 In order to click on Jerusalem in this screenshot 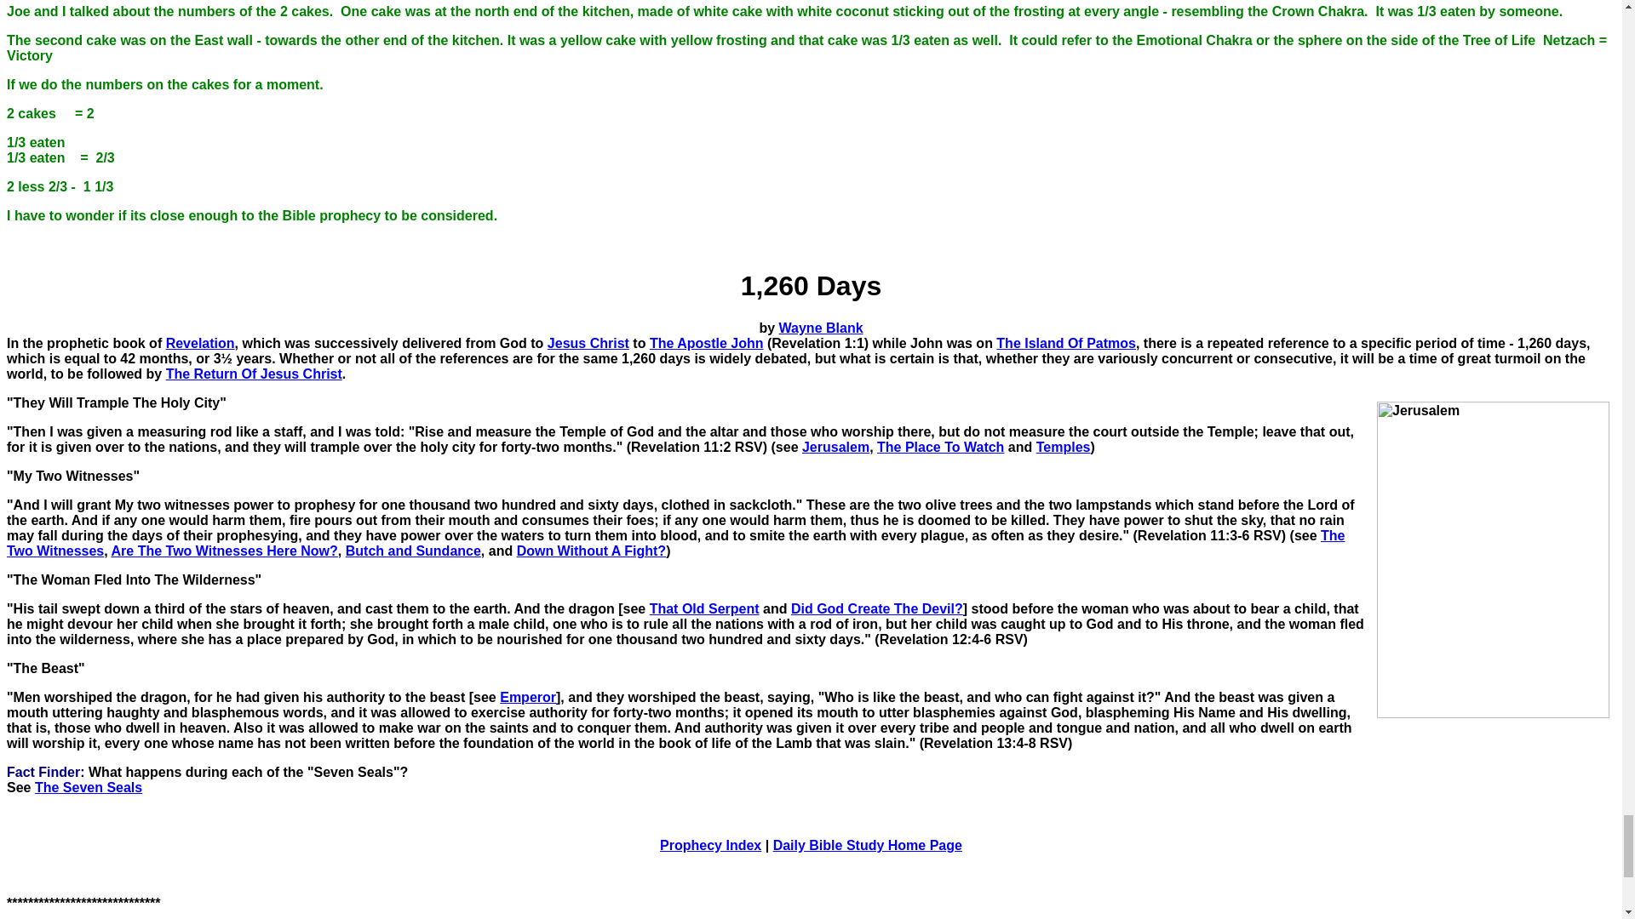, I will do `click(836, 447)`.